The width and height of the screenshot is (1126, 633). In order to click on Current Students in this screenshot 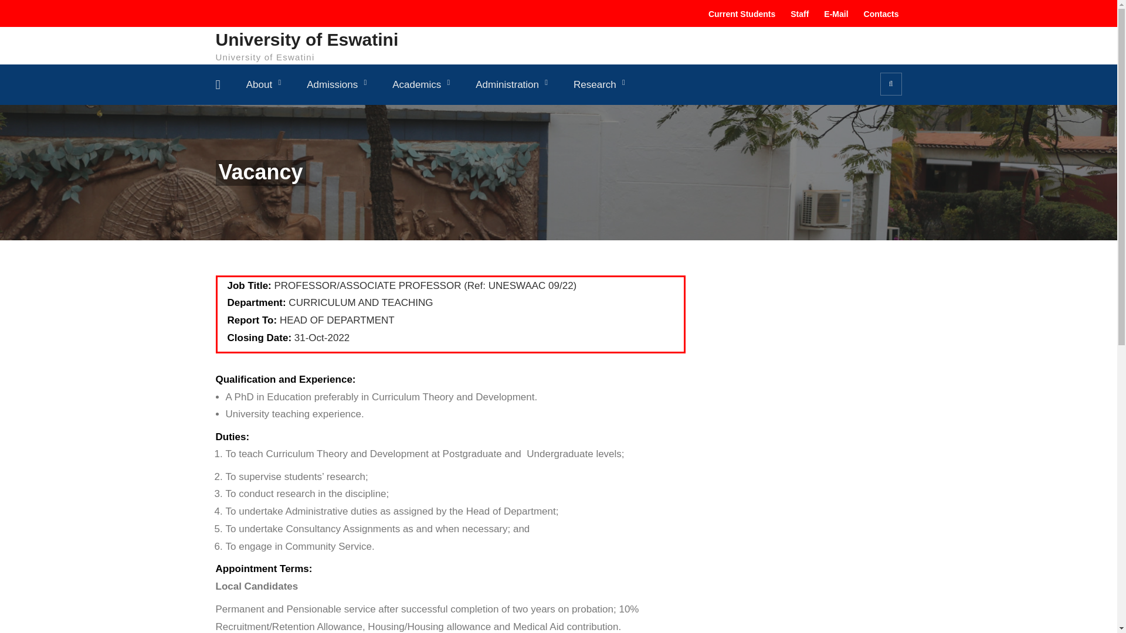, I will do `click(740, 14)`.